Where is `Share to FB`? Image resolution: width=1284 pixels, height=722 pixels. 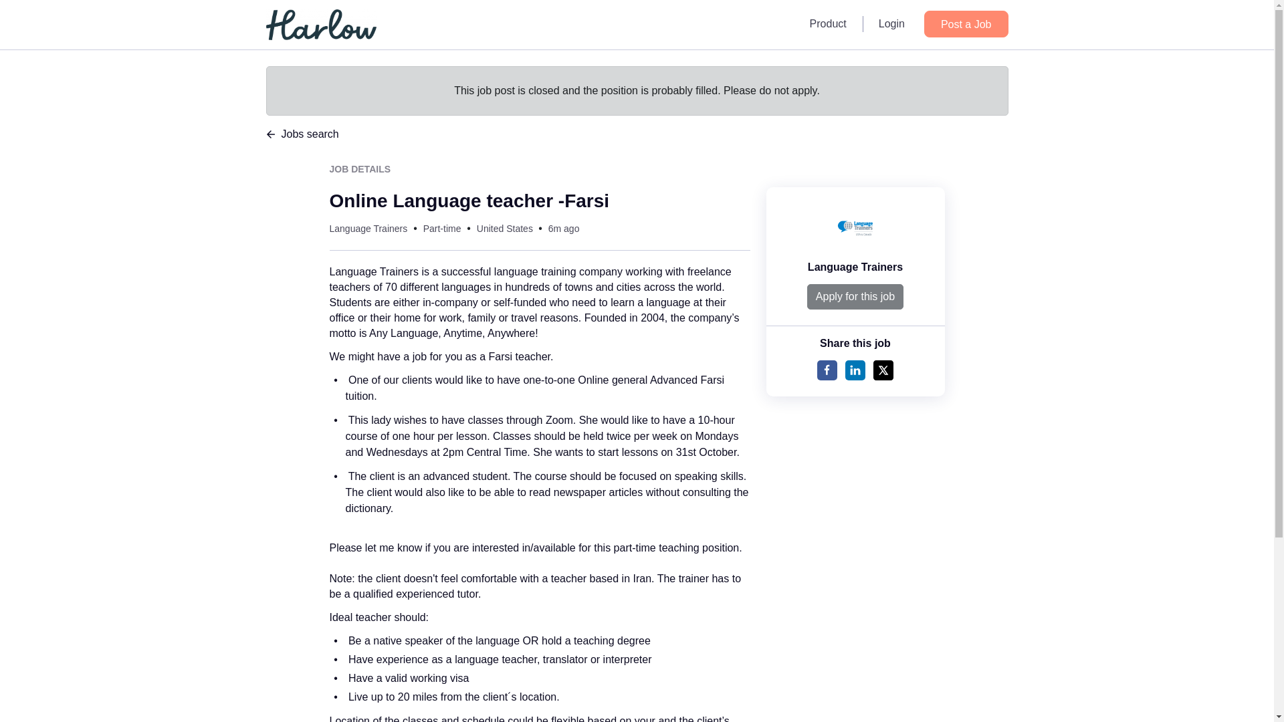
Share to FB is located at coordinates (827, 370).